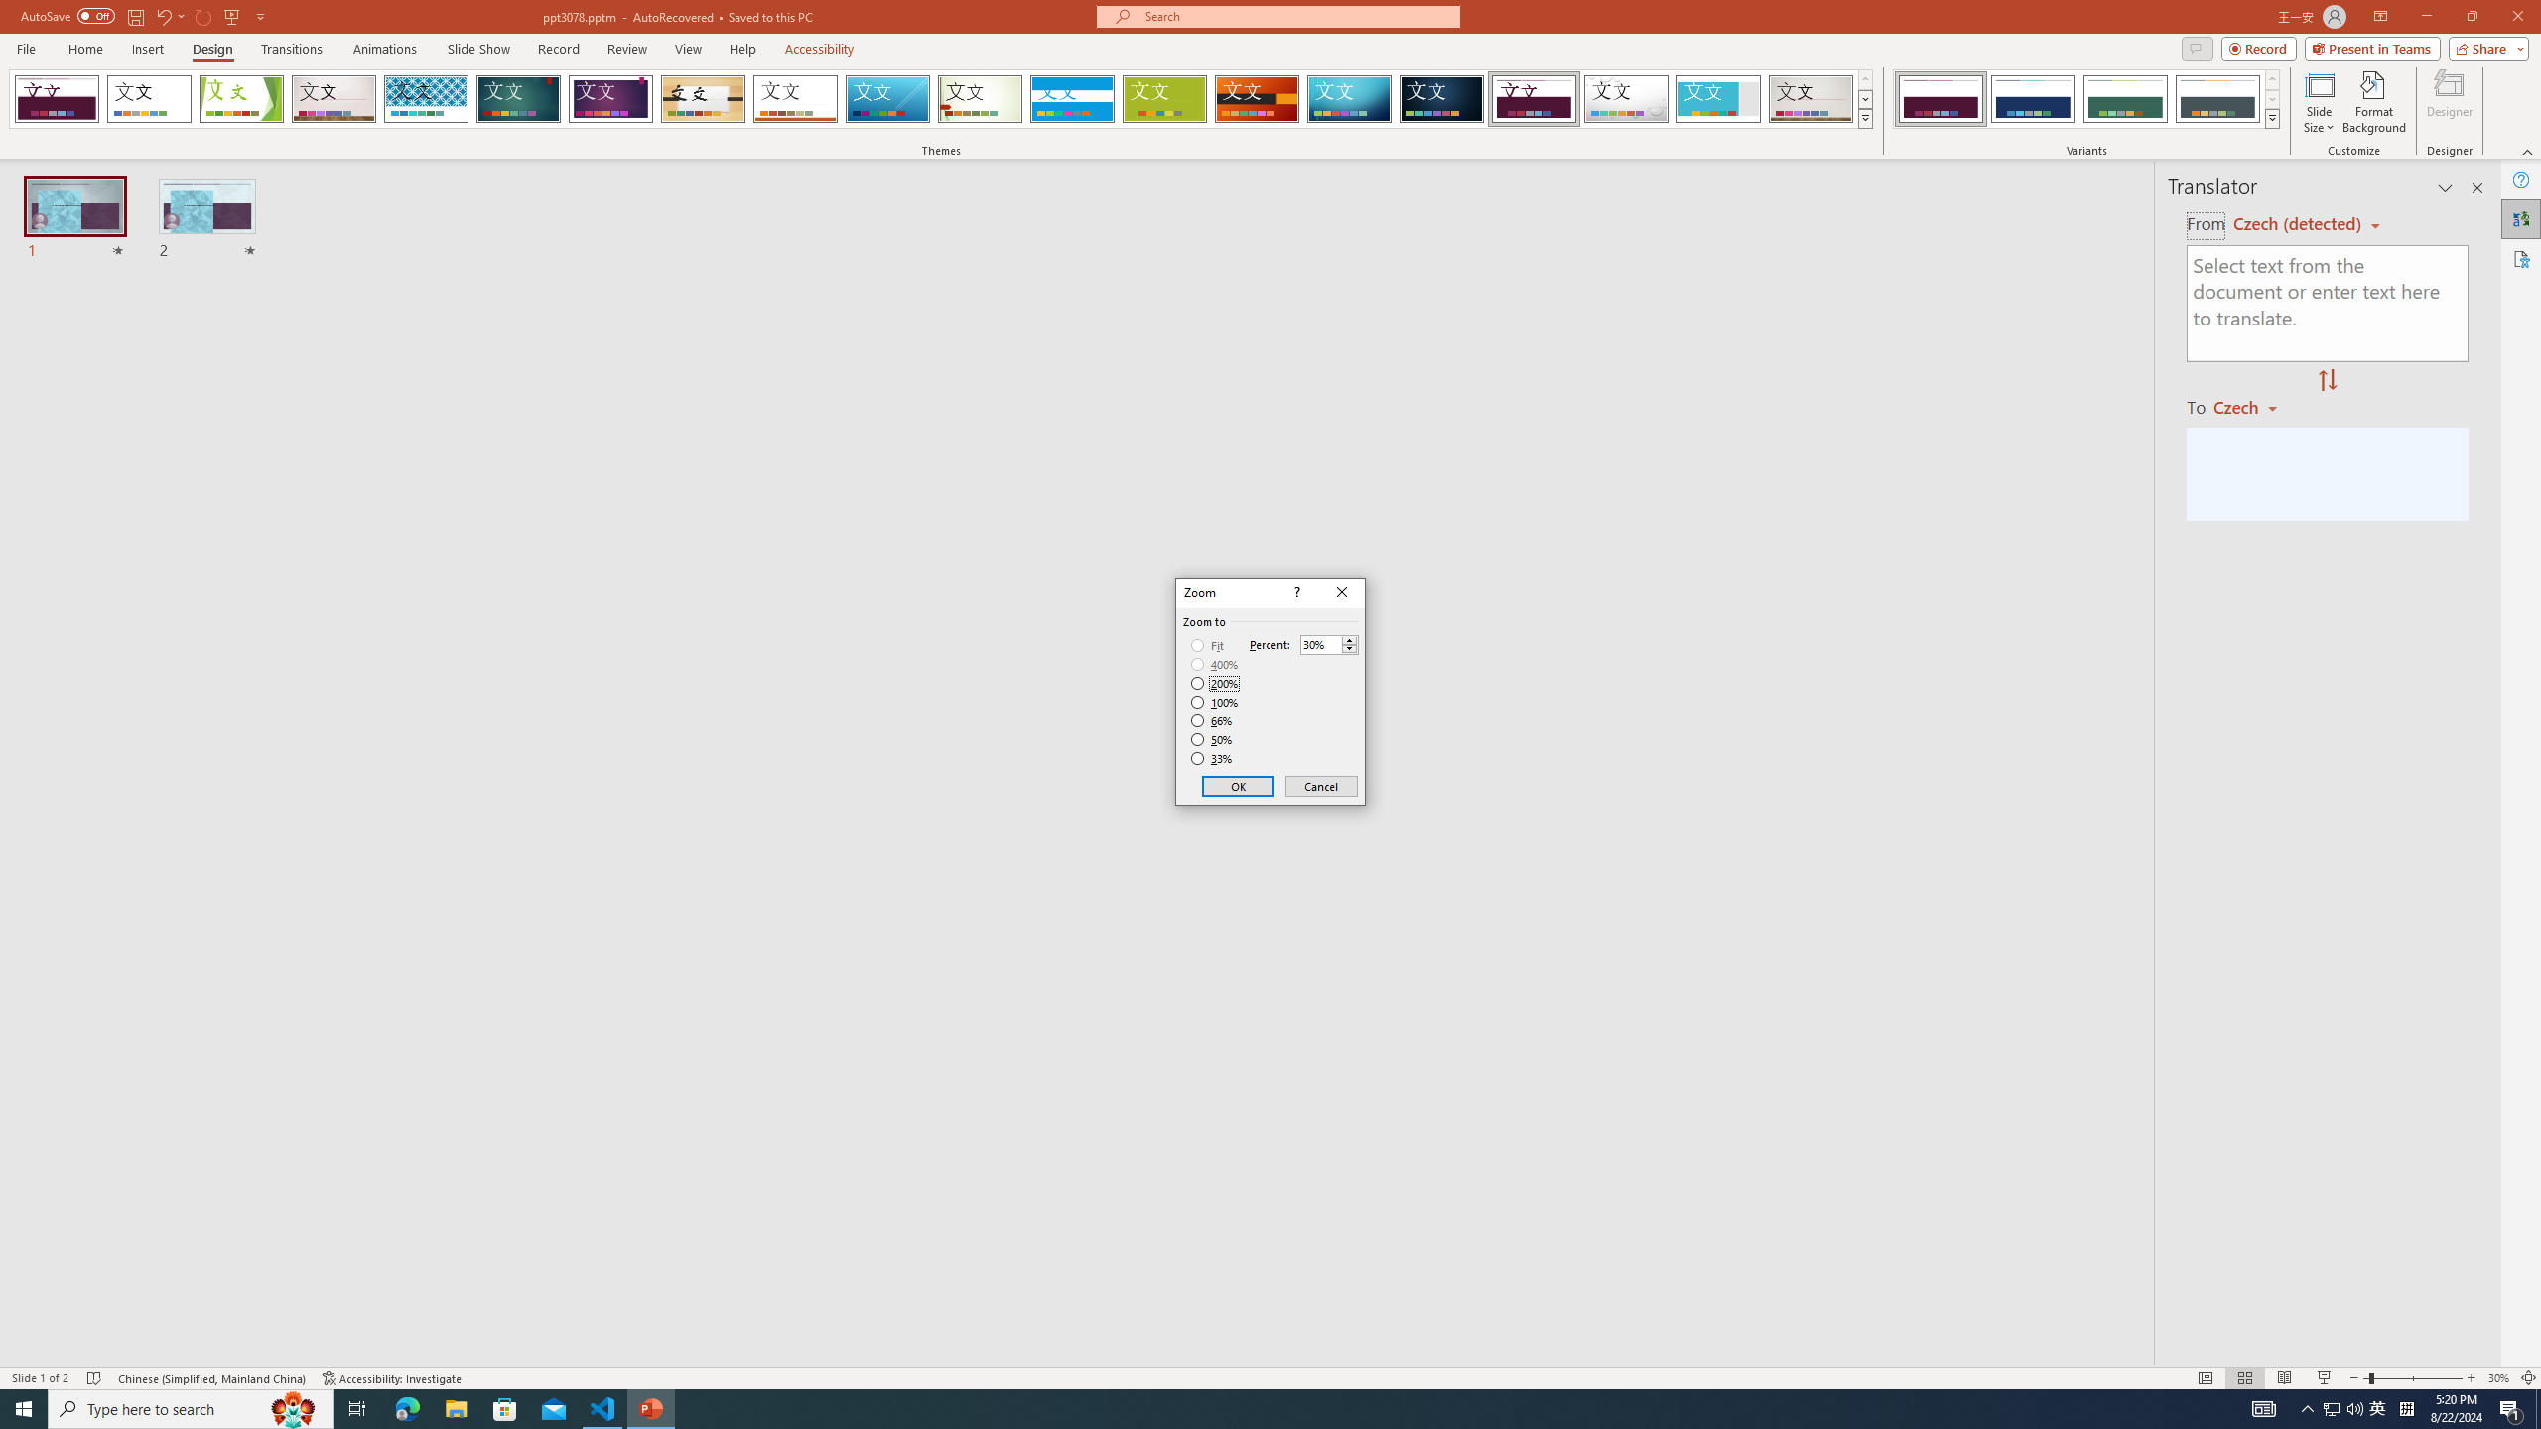 This screenshot has width=2541, height=1429. What do you see at coordinates (1207, 646) in the screenshot?
I see `Fit` at bounding box center [1207, 646].